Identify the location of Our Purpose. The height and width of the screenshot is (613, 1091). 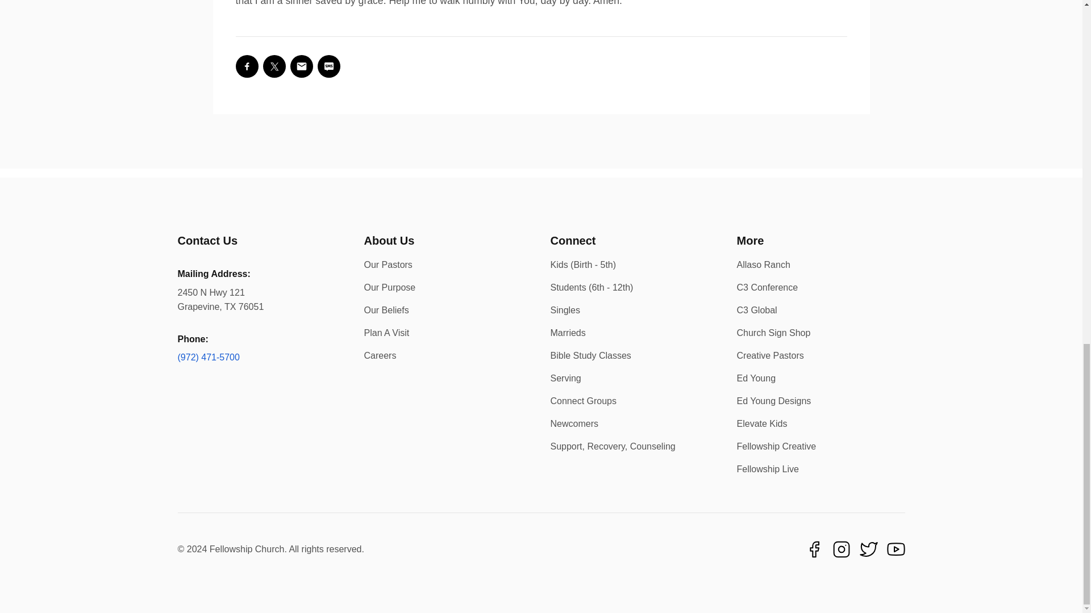
(389, 287).